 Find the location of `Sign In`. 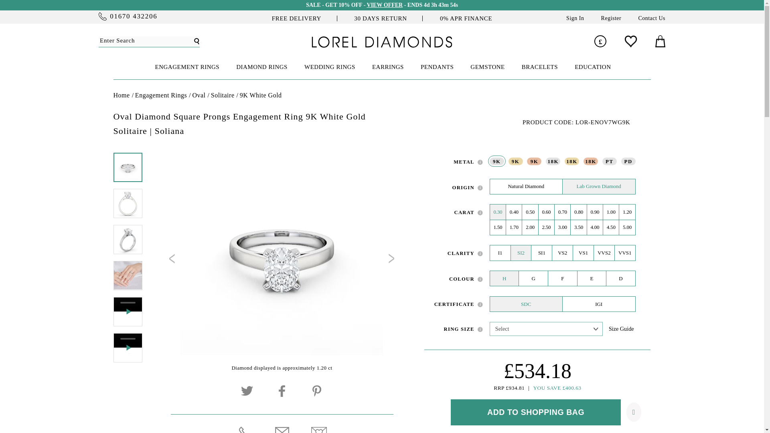

Sign In is located at coordinates (575, 18).